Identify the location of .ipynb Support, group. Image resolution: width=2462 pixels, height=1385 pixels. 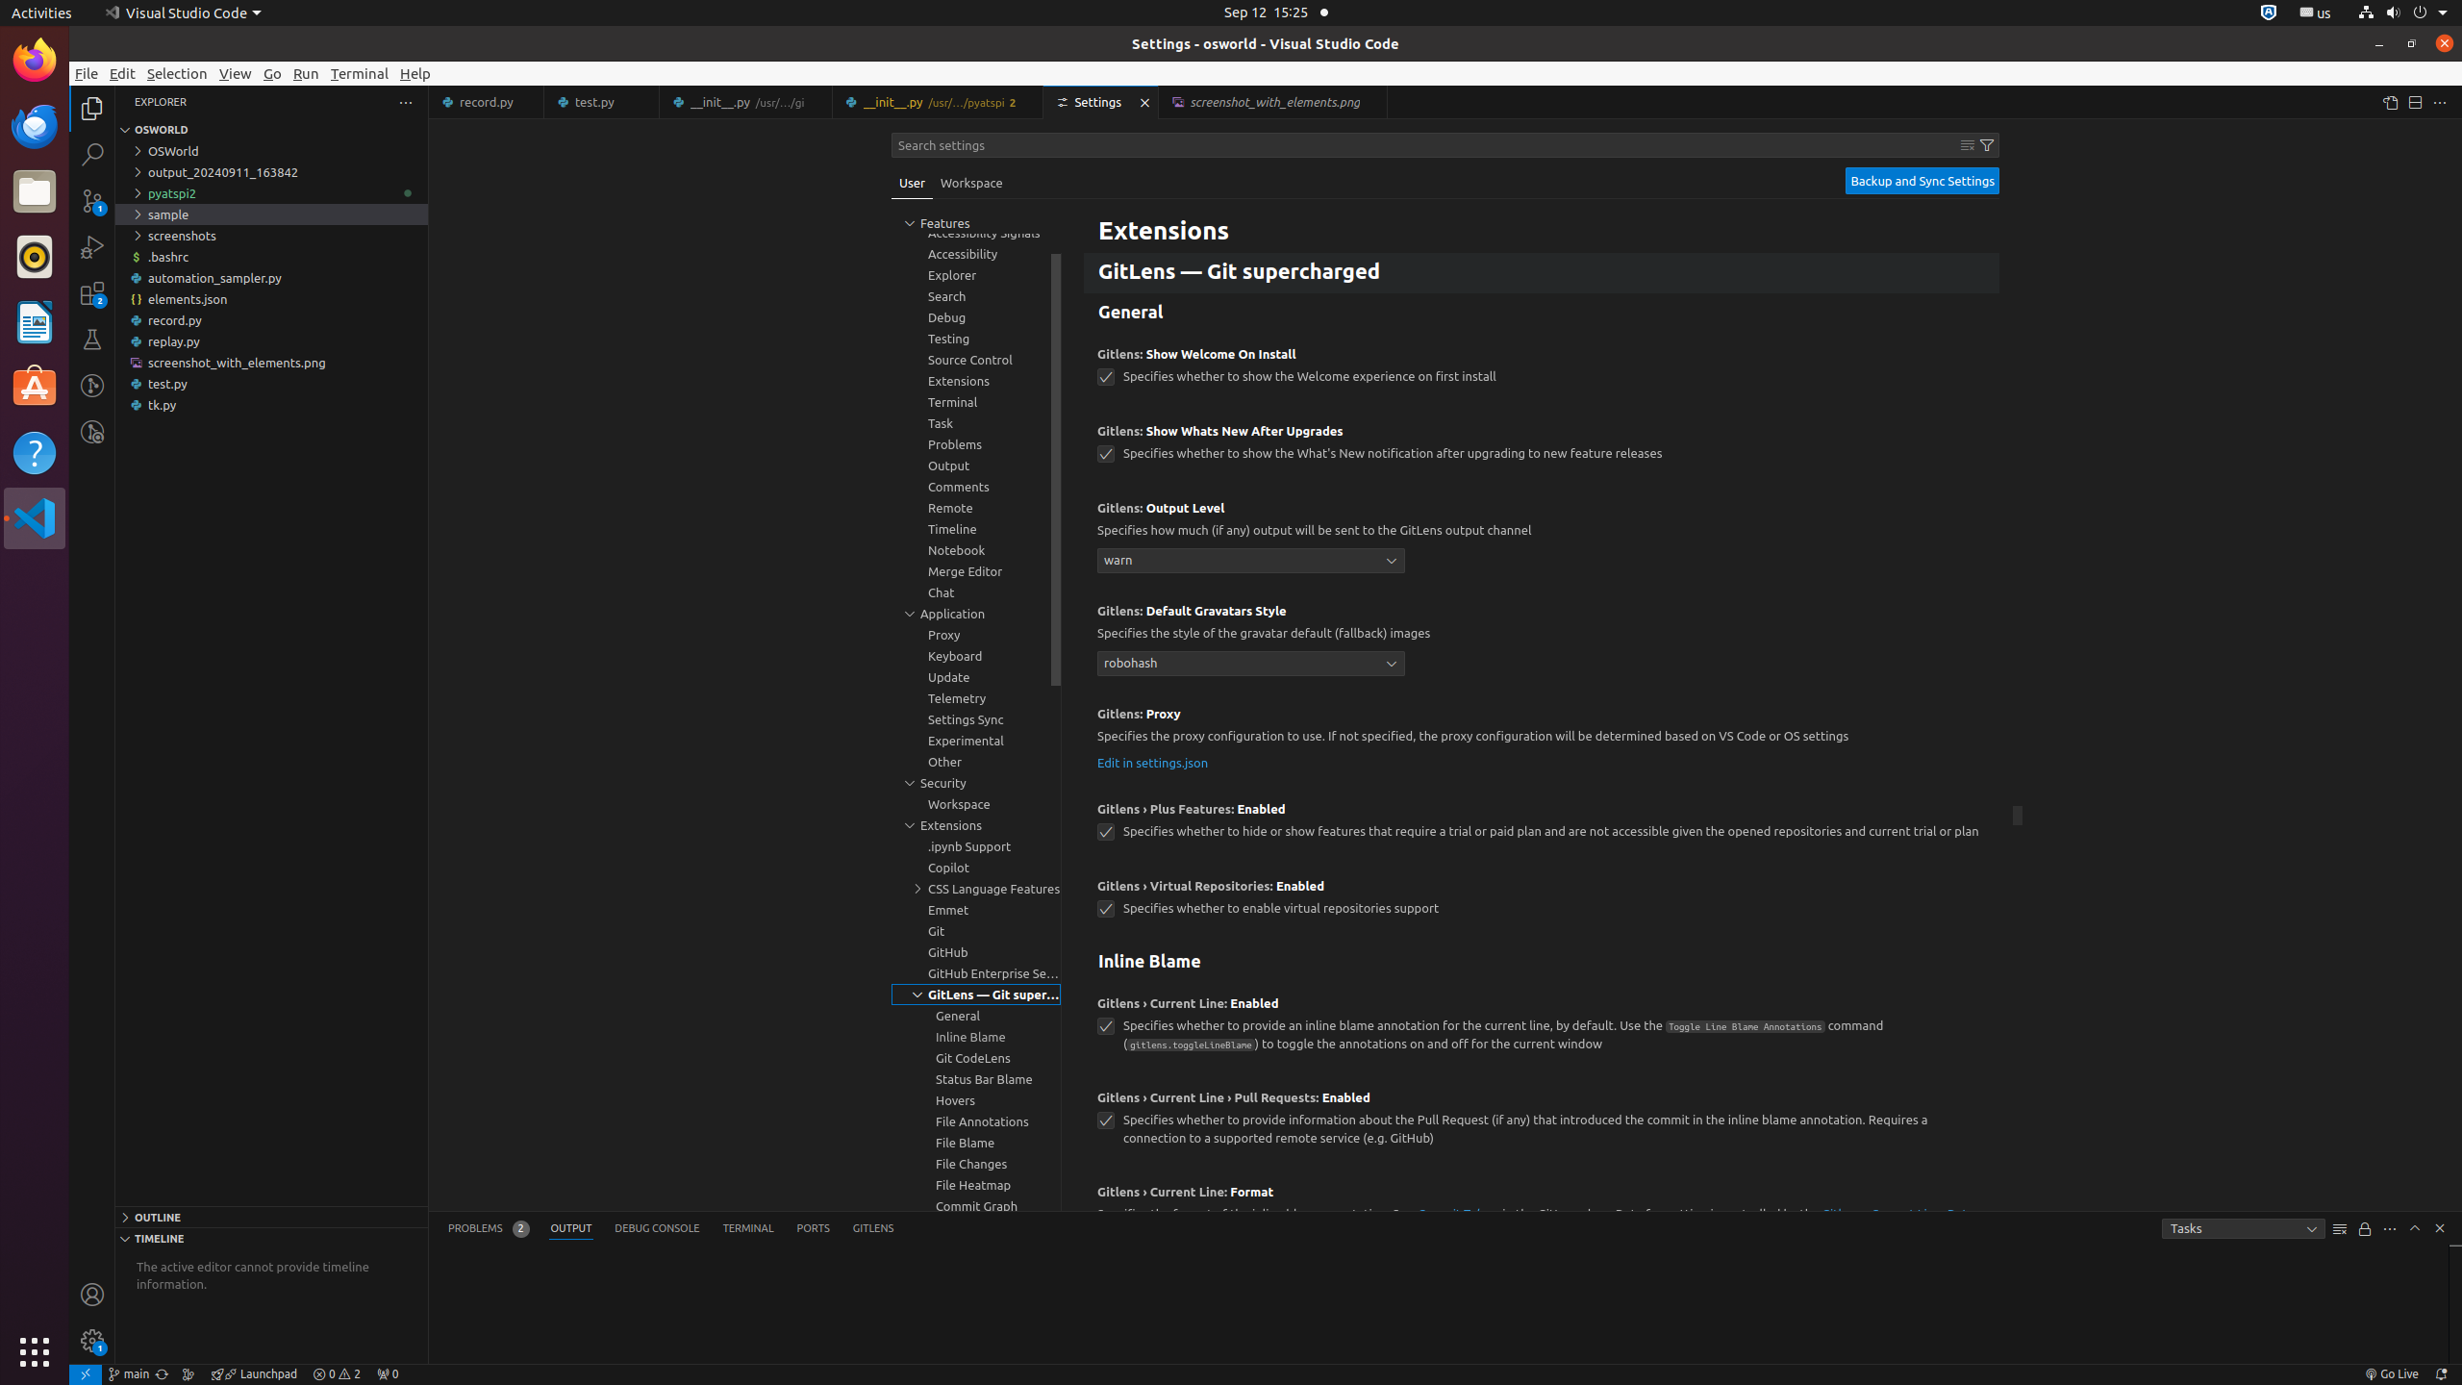
(976, 846).